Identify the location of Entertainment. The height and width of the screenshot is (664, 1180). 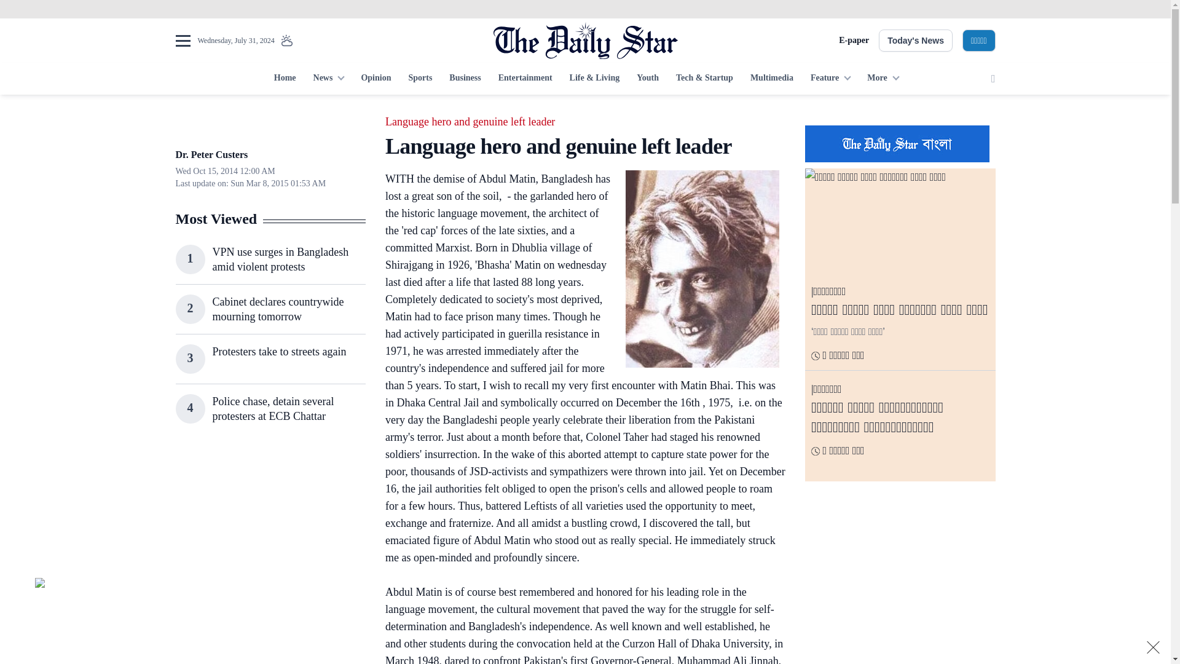
(525, 79).